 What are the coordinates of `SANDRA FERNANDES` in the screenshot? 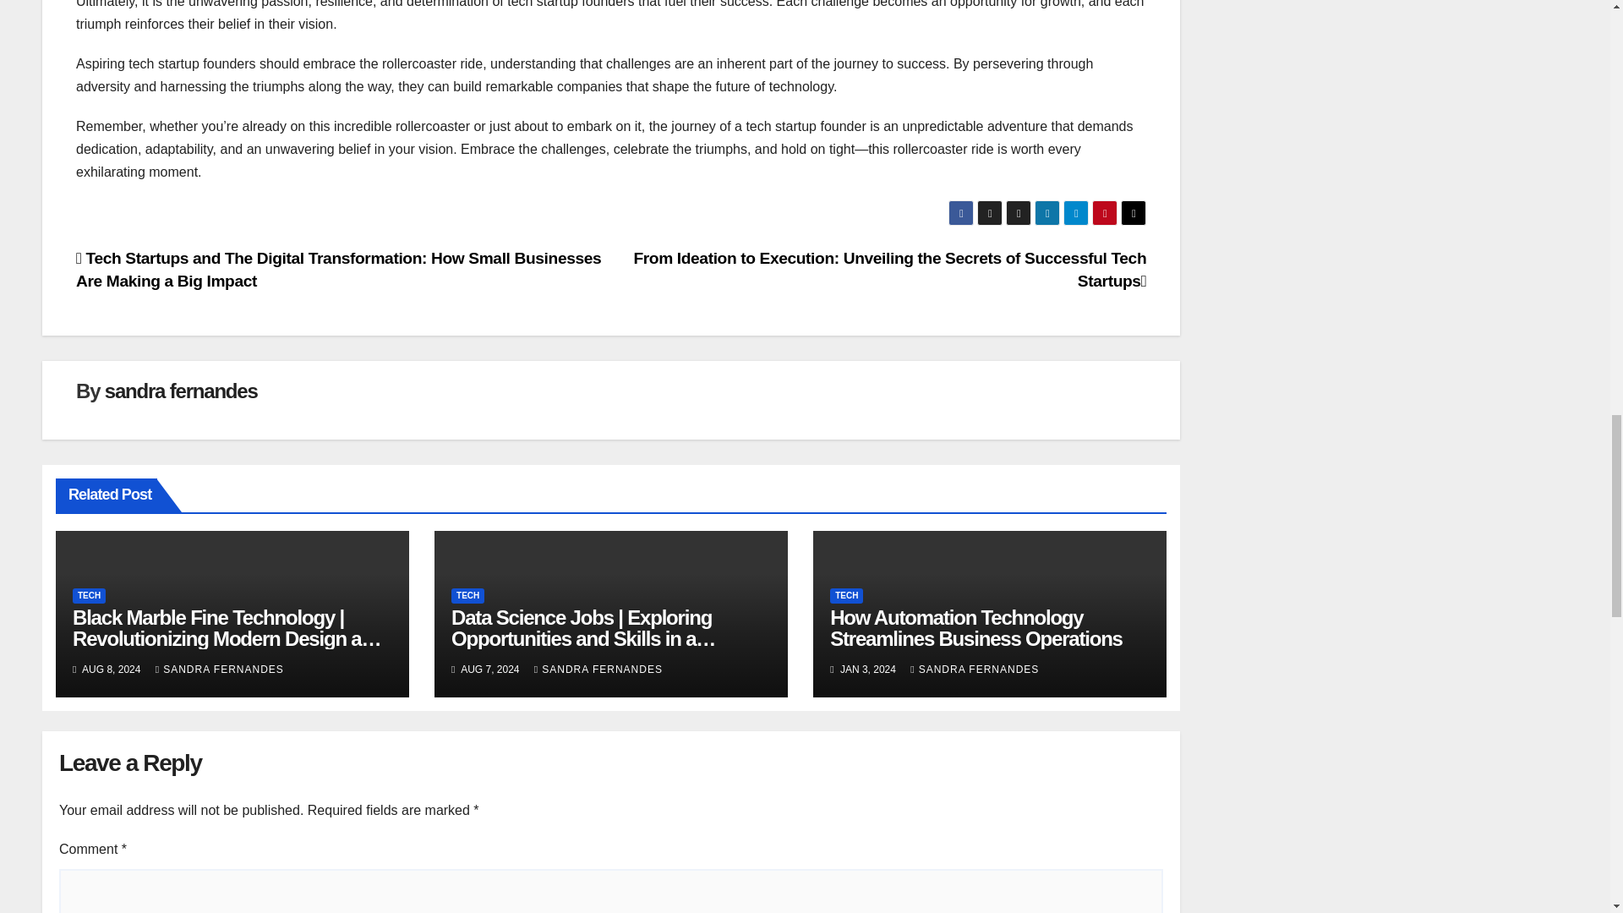 It's located at (974, 670).